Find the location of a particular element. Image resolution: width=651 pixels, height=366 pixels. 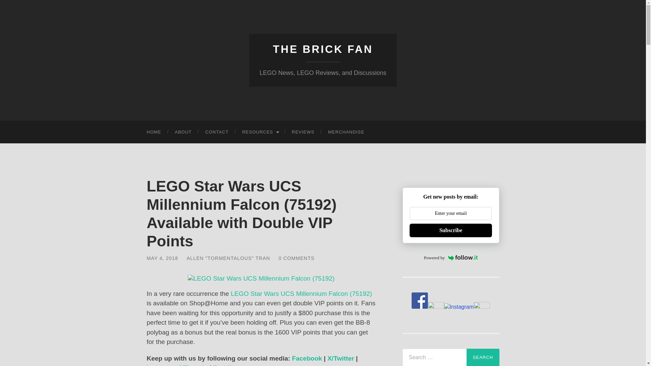

MAY 4, 2018 is located at coordinates (162, 258).